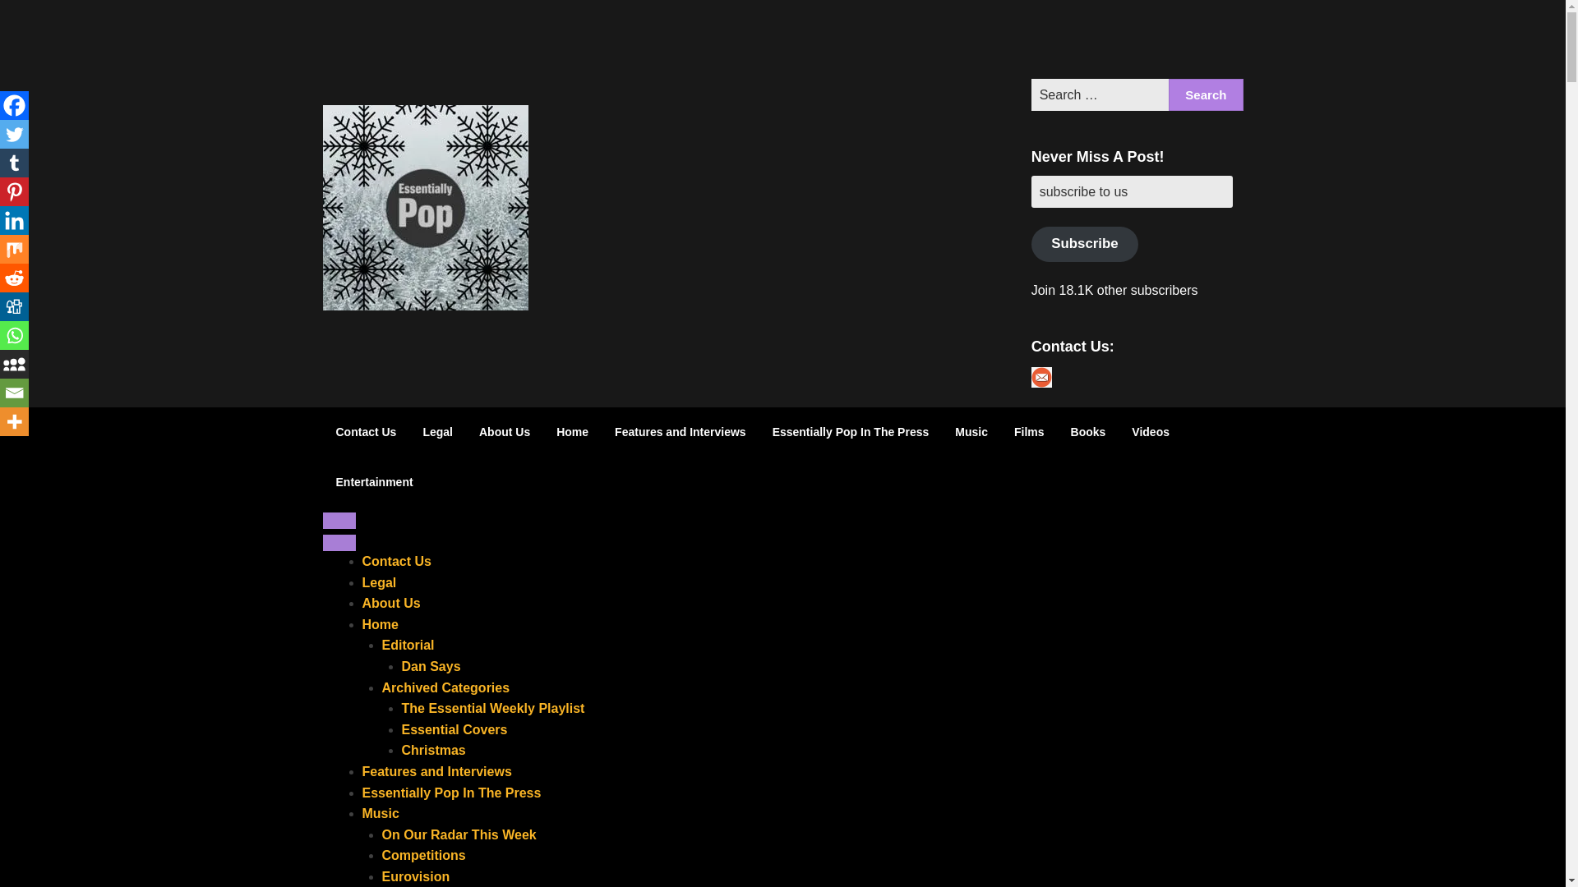  Describe the element at coordinates (1137, 39) in the screenshot. I see `Instagram` at that location.